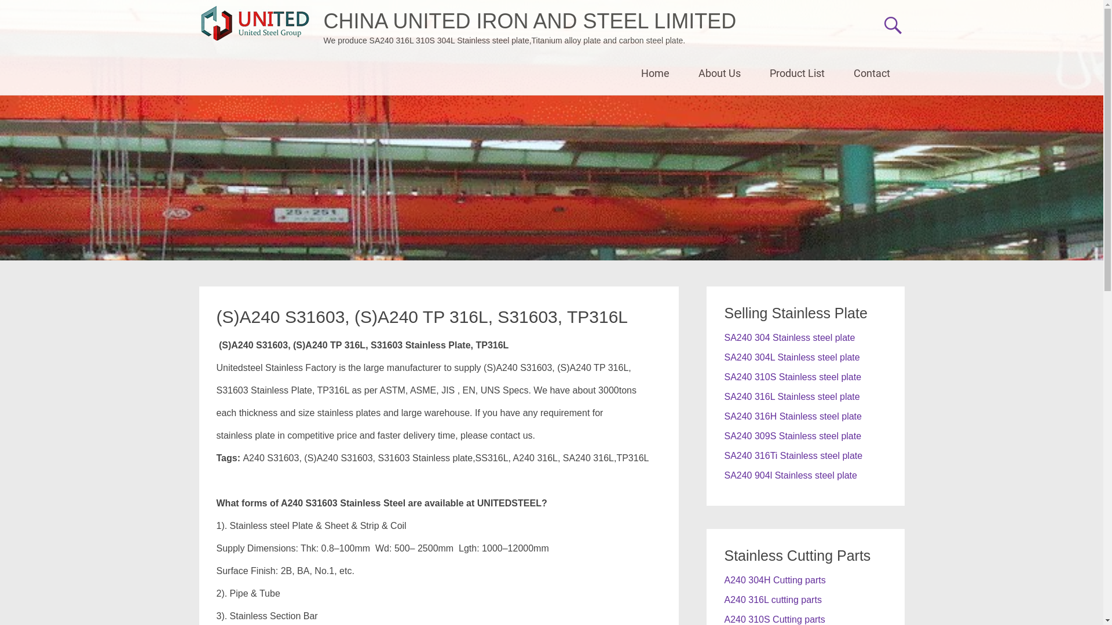  Describe the element at coordinates (792, 358) in the screenshot. I see `SA240 304L Stainless steel plate` at that location.